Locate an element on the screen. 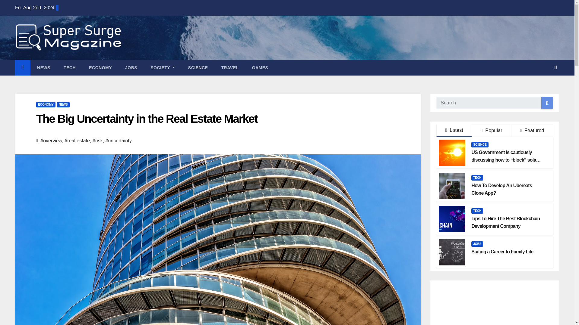 The width and height of the screenshot is (579, 325). Travel is located at coordinates (230, 67).